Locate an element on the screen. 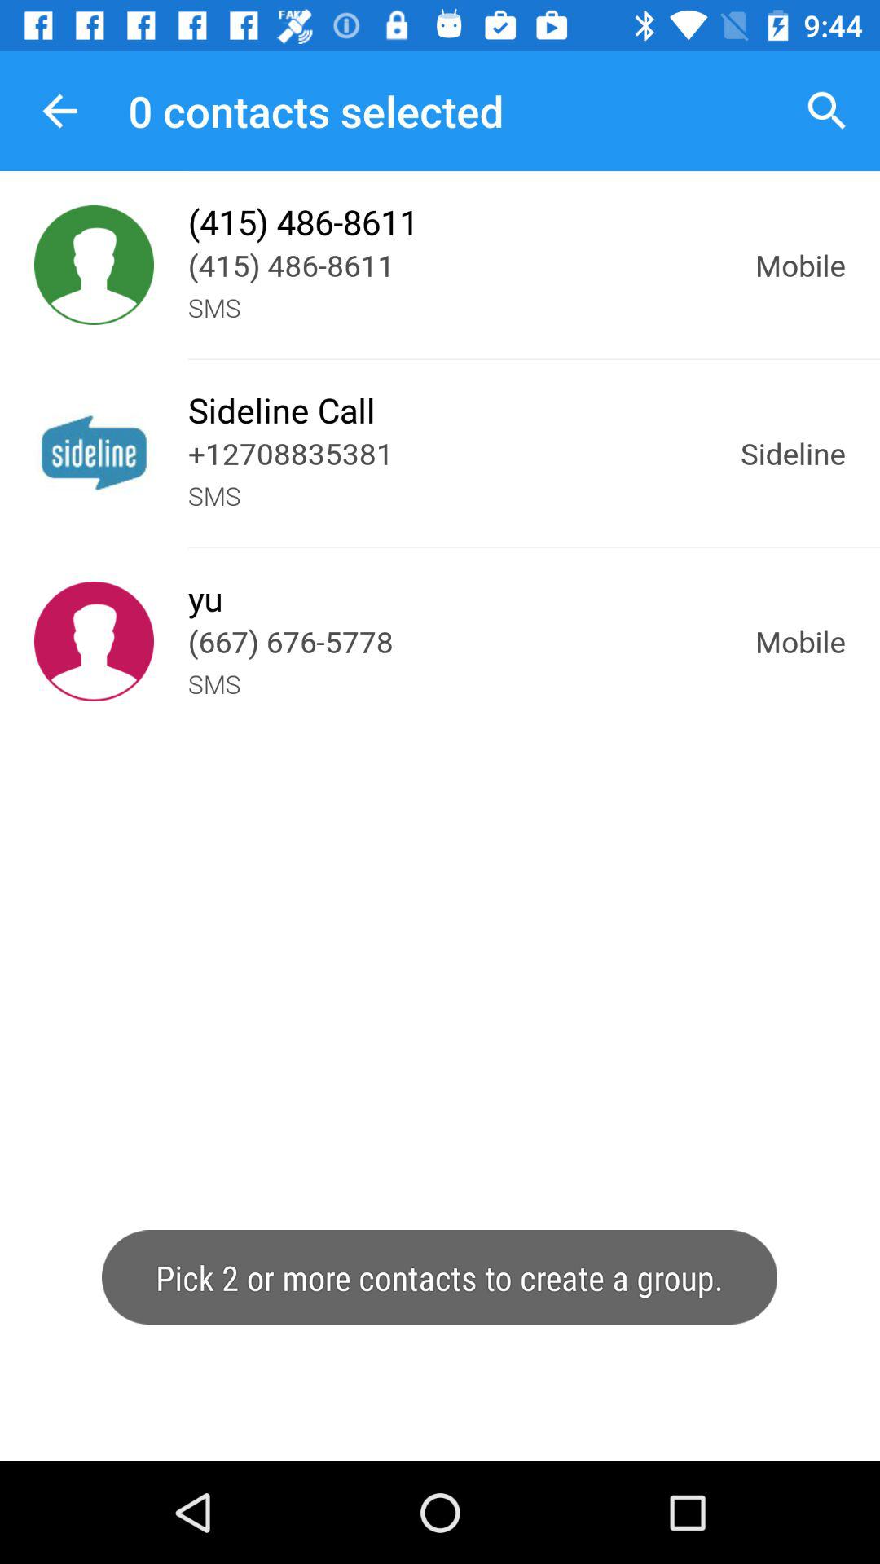 This screenshot has height=1564, width=880. contact photo is located at coordinates (95, 266).